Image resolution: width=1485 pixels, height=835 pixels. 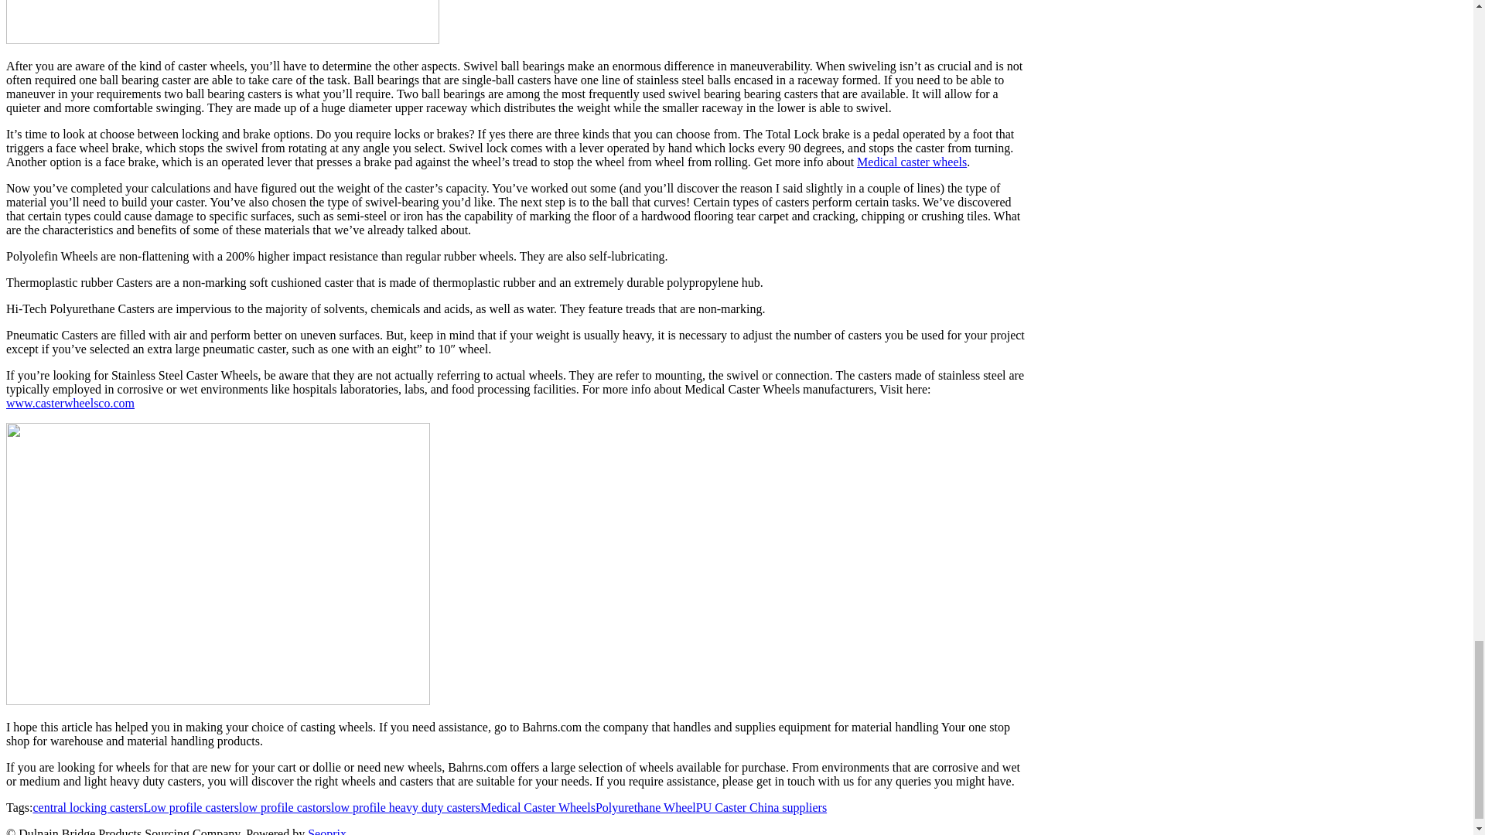 I want to click on Polyurethane Wheel, so click(x=645, y=807).